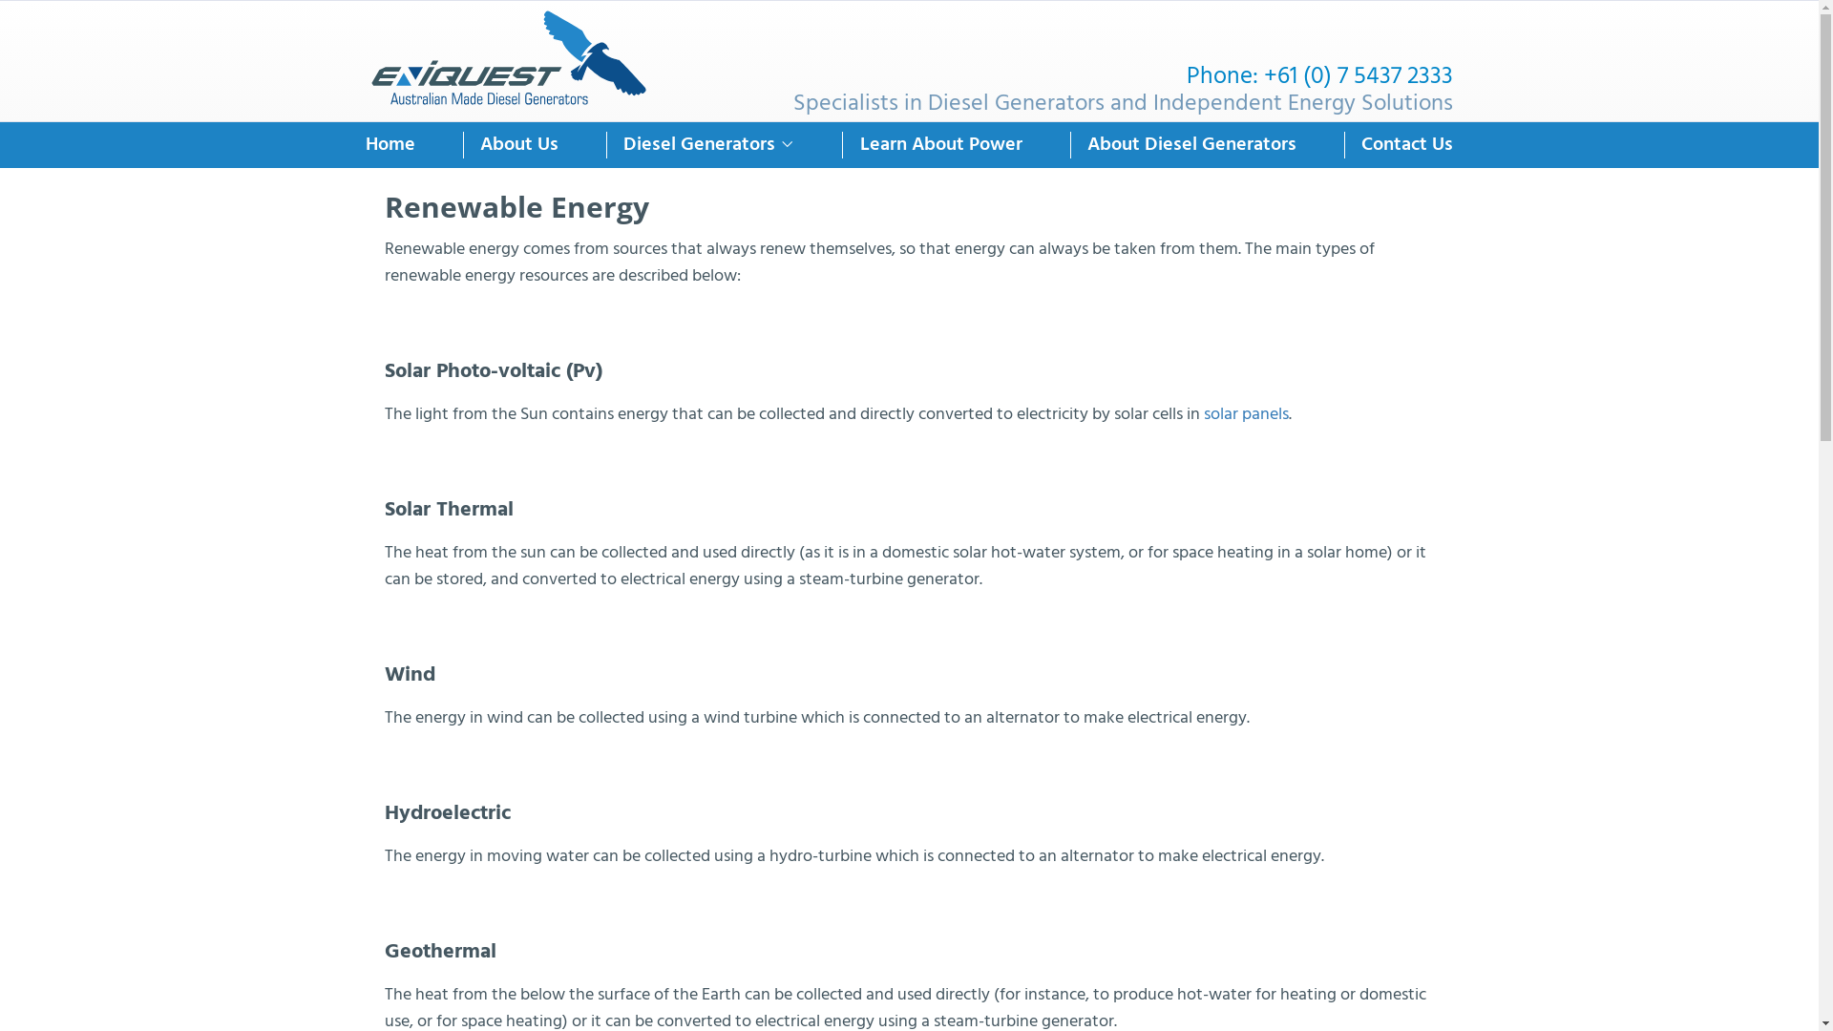 This screenshot has height=1031, width=1833. What do you see at coordinates (941, 145) in the screenshot?
I see `Learn About Power` at bounding box center [941, 145].